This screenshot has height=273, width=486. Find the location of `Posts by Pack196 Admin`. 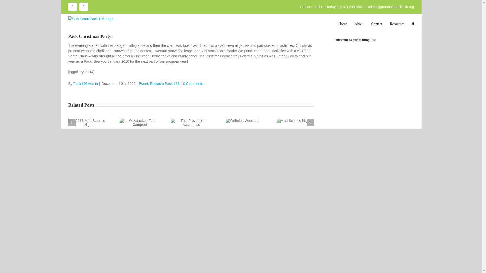

Posts by Pack196 Admin is located at coordinates (86, 83).